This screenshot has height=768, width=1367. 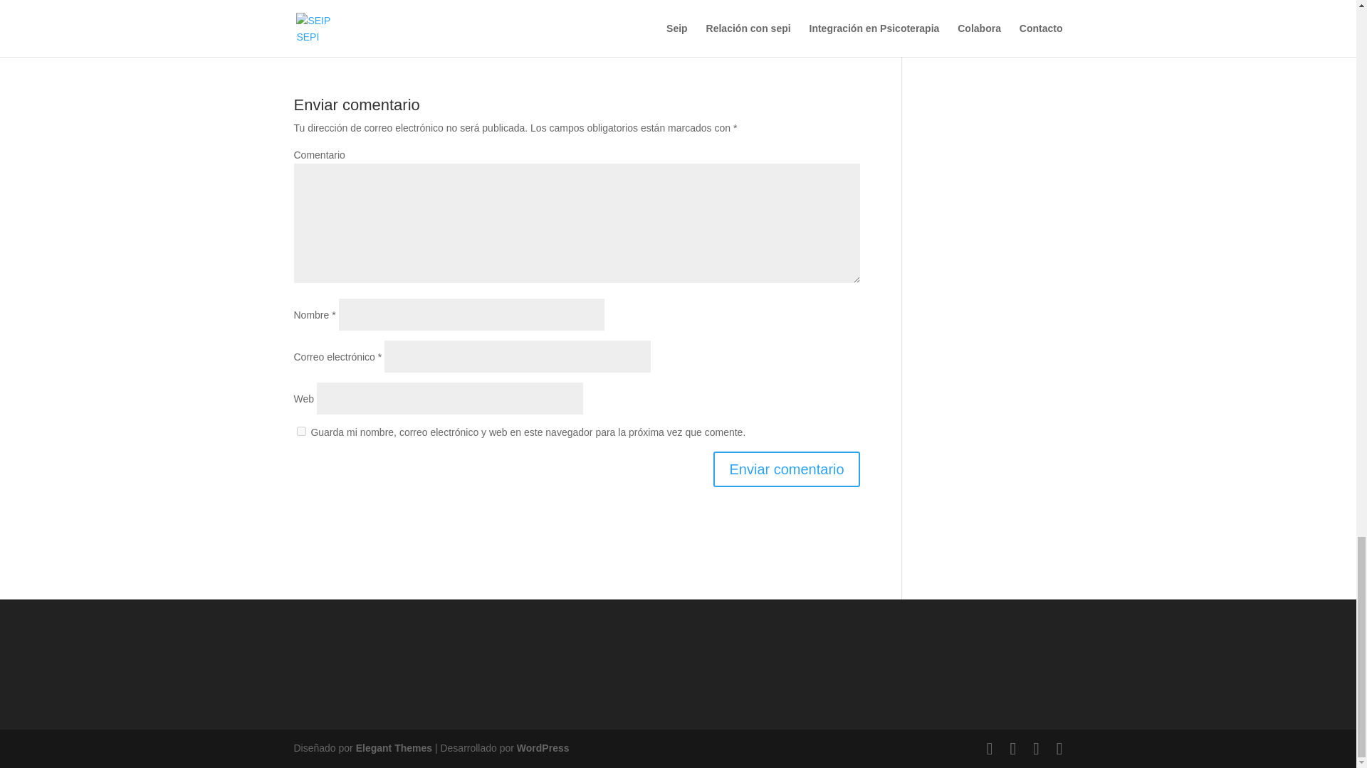 I want to click on Premium WordPress Themes, so click(x=393, y=748).